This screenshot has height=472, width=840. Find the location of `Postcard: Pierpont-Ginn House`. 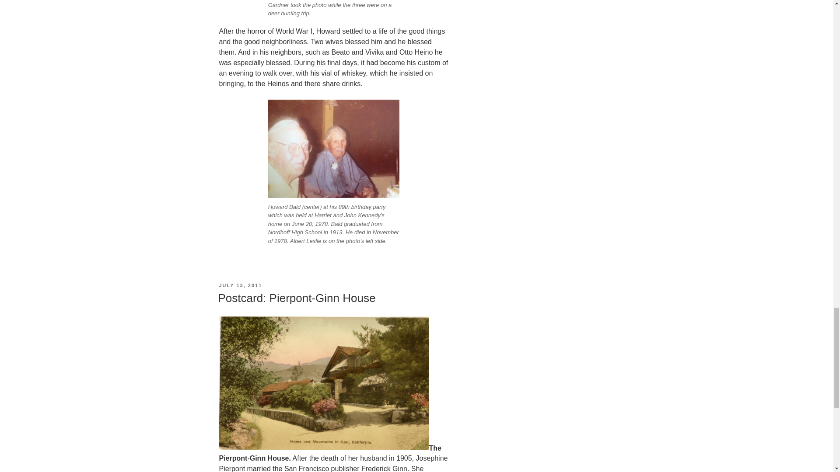

Postcard: Pierpont-Ginn House is located at coordinates (297, 298).